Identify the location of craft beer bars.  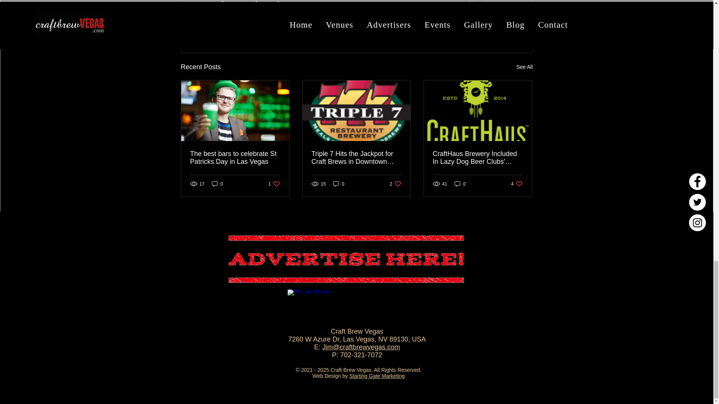
(489, 26).